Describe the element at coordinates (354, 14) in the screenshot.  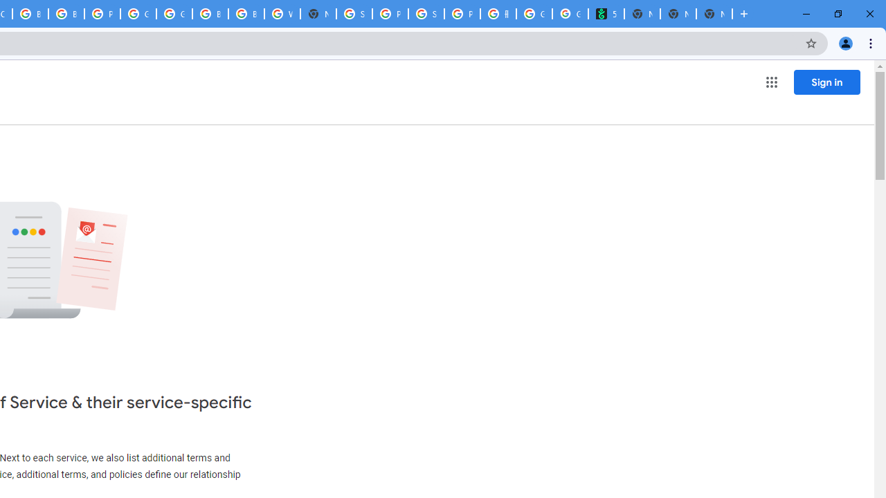
I see `Sign in - Google Accounts` at that location.